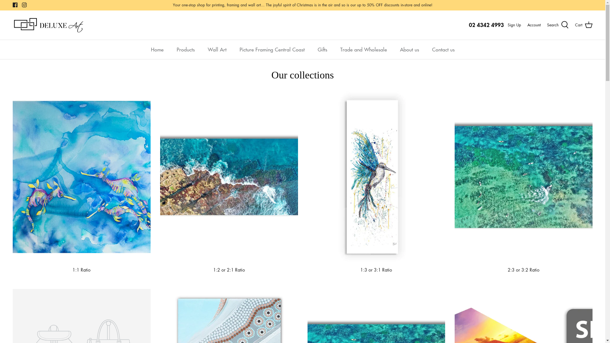 This screenshot has height=343, width=610. Describe the element at coordinates (48, 25) in the screenshot. I see `Deluxe Art` at that location.